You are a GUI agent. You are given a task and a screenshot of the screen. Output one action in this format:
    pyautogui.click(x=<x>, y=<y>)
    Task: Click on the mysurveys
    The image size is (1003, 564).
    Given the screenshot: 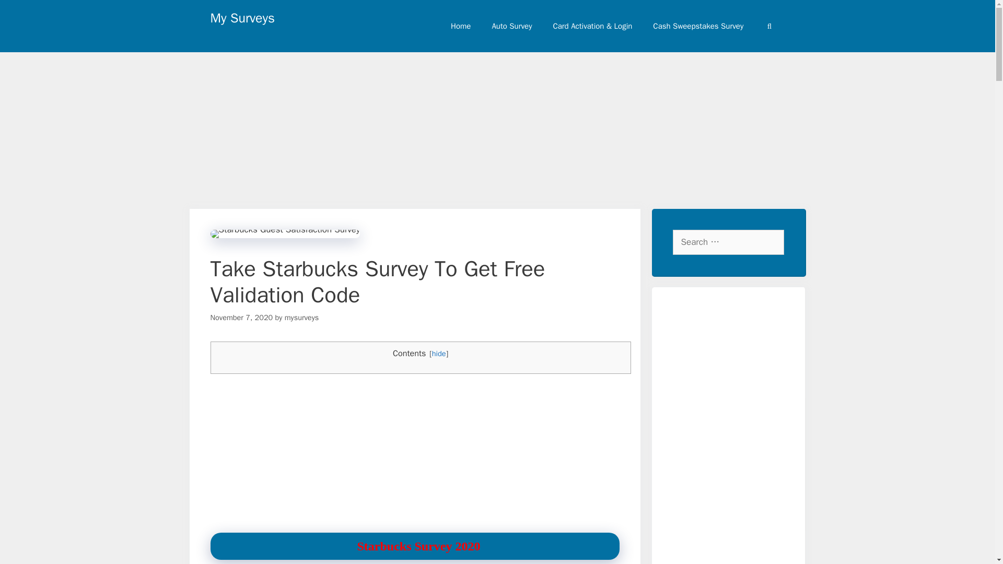 What is the action you would take?
    pyautogui.click(x=302, y=318)
    